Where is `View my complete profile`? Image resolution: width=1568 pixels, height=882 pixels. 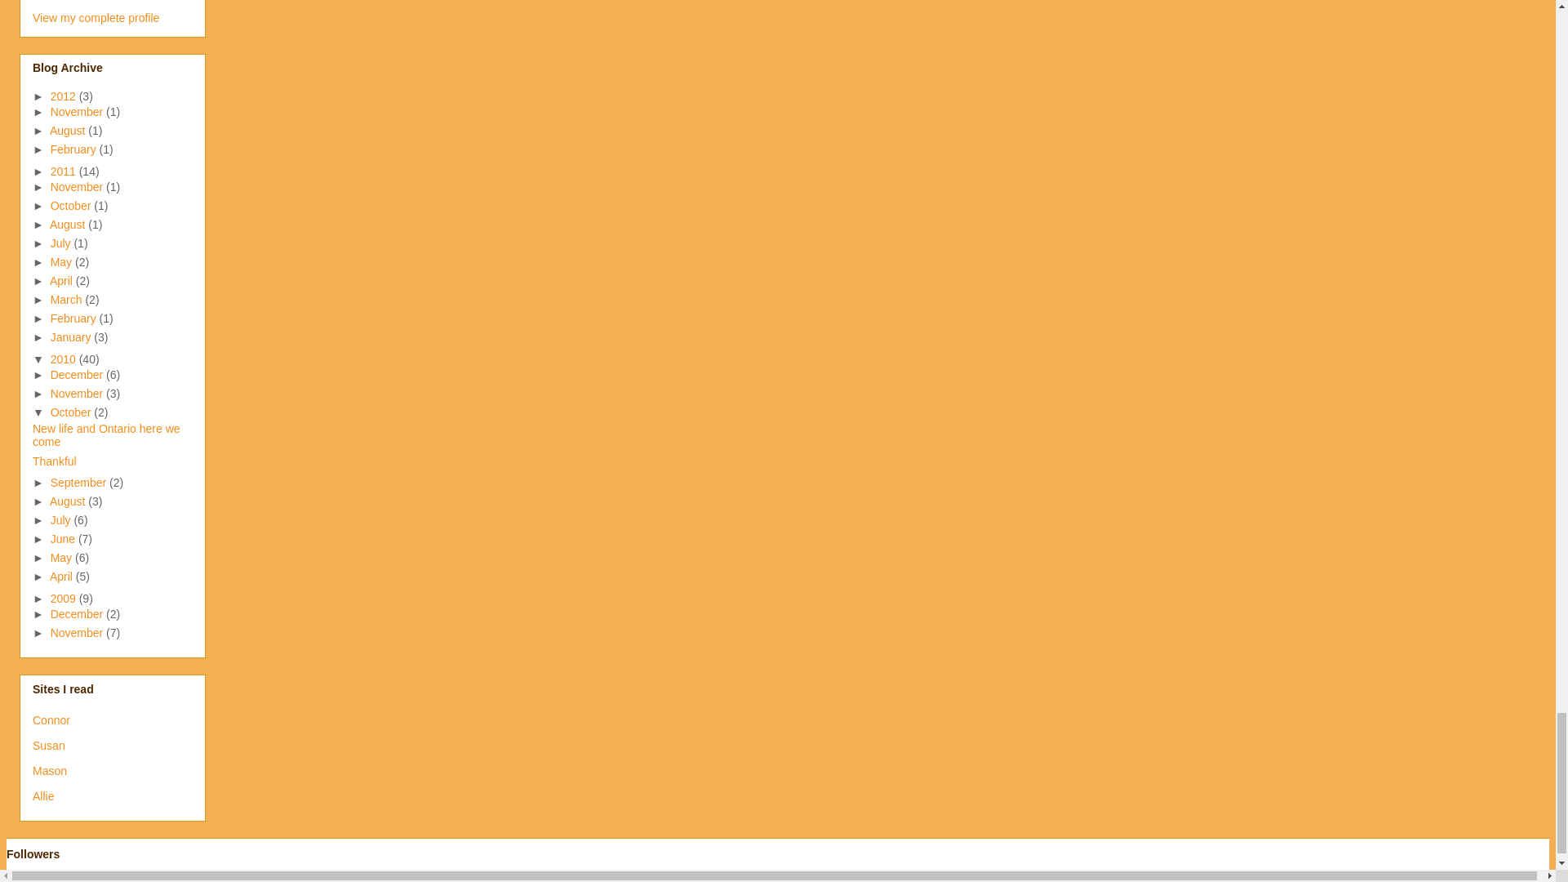
View my complete profile is located at coordinates (96, 18).